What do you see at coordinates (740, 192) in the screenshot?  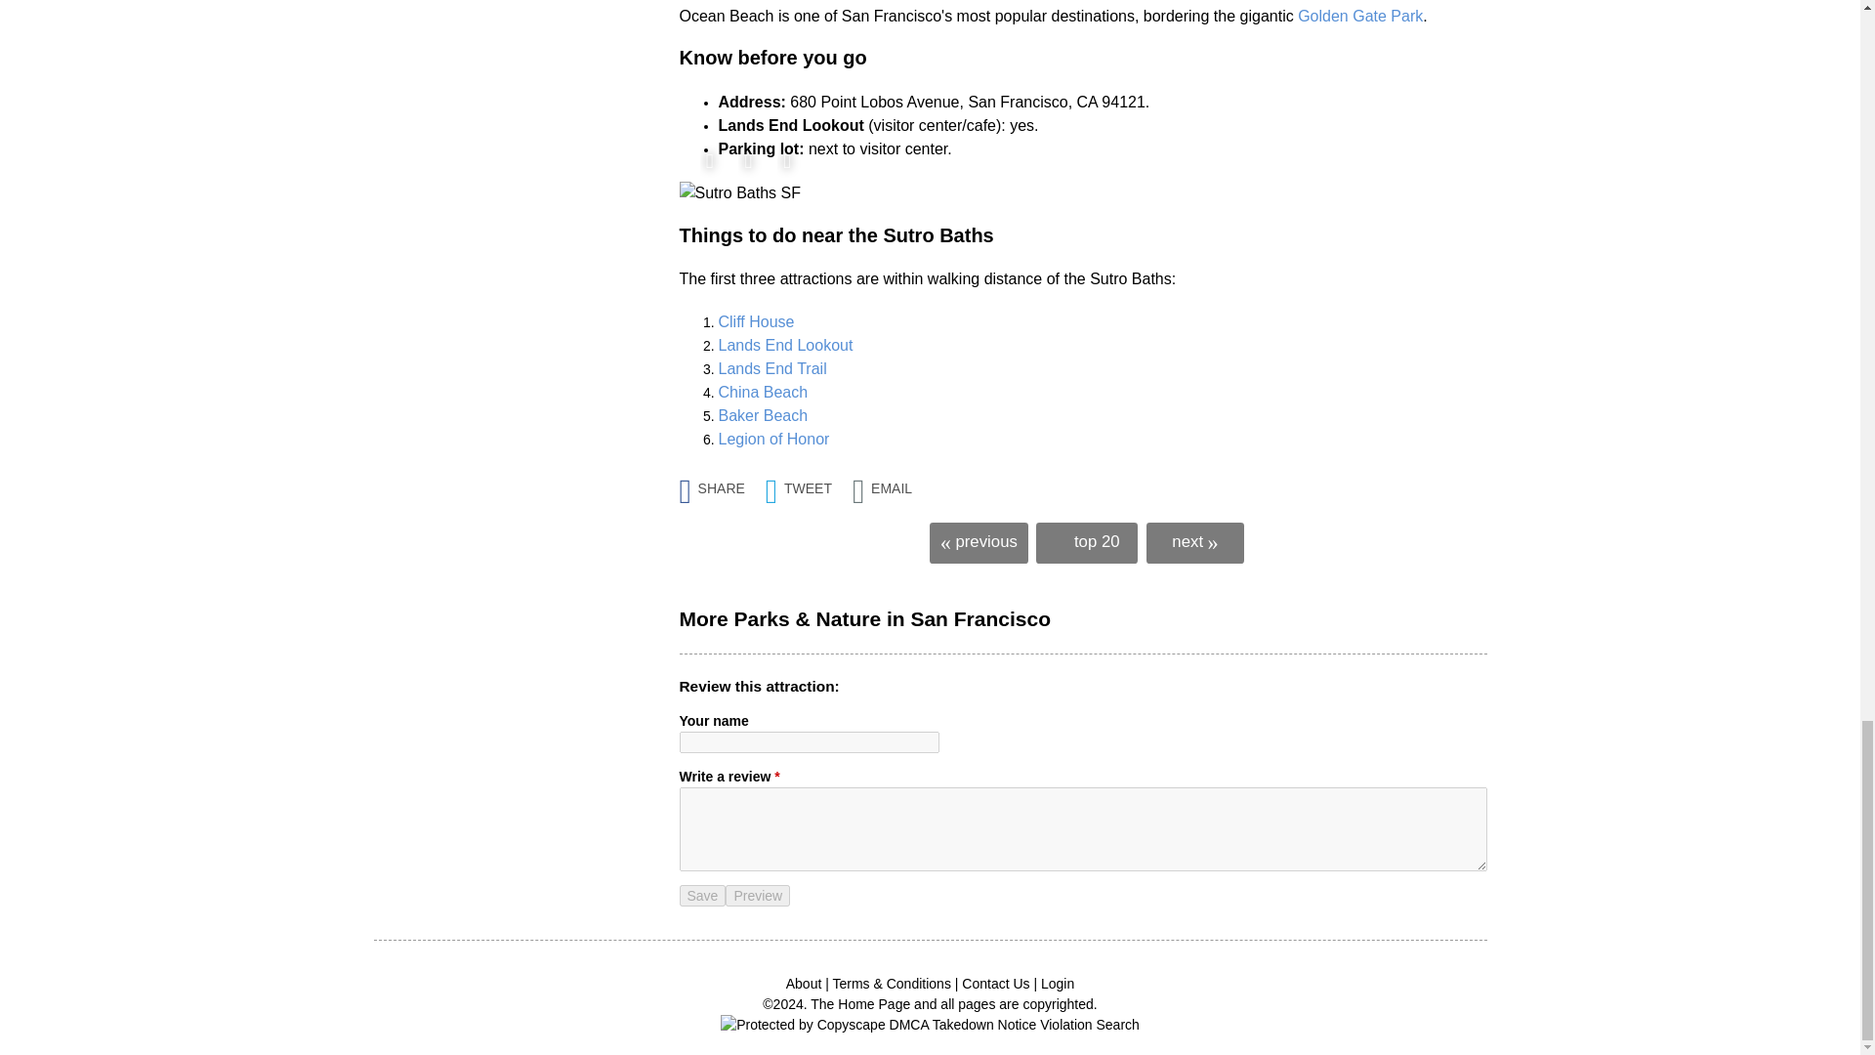 I see `Sutro Baths SF` at bounding box center [740, 192].